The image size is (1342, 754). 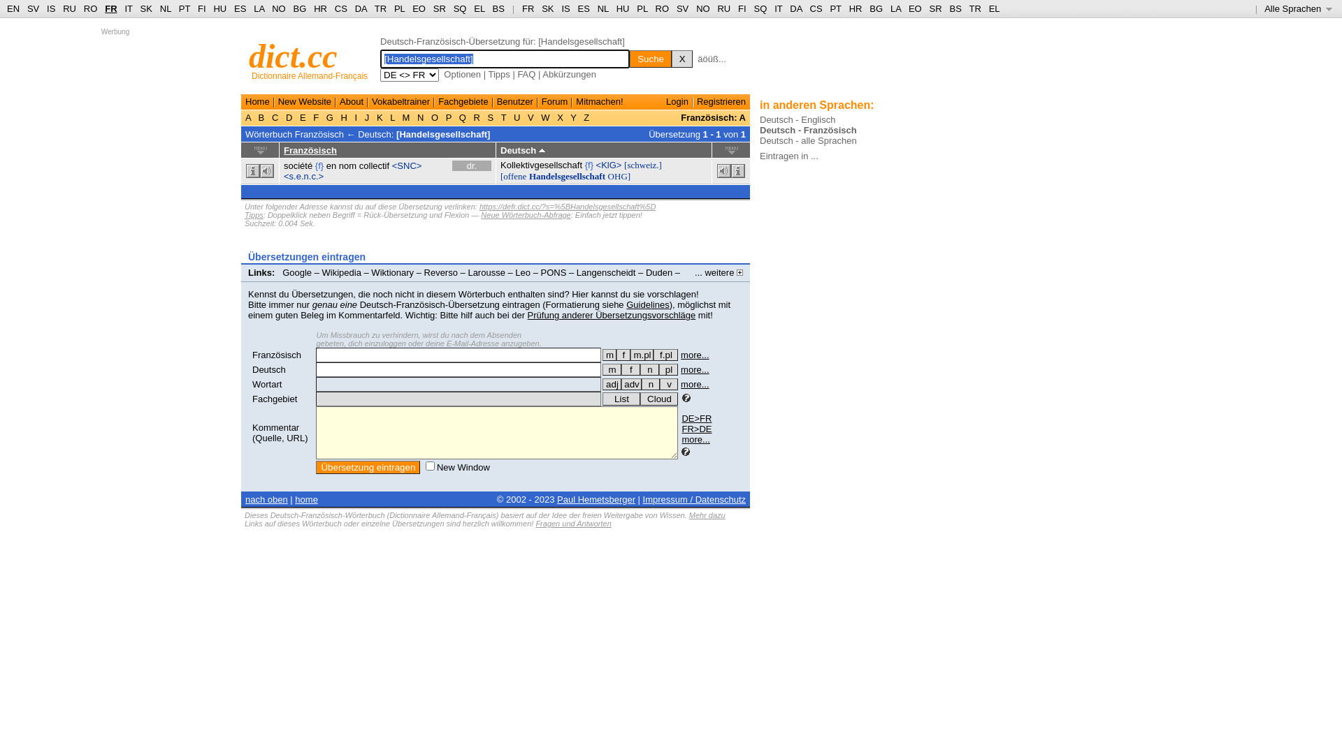 I want to click on more..., so click(x=695, y=440).